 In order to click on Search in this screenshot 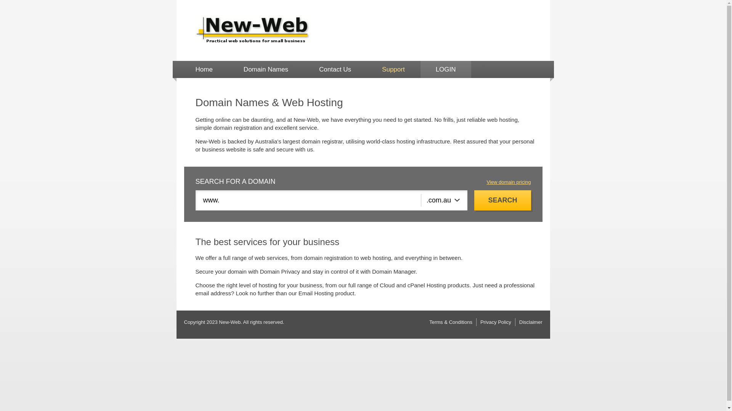, I will do `click(502, 200)`.